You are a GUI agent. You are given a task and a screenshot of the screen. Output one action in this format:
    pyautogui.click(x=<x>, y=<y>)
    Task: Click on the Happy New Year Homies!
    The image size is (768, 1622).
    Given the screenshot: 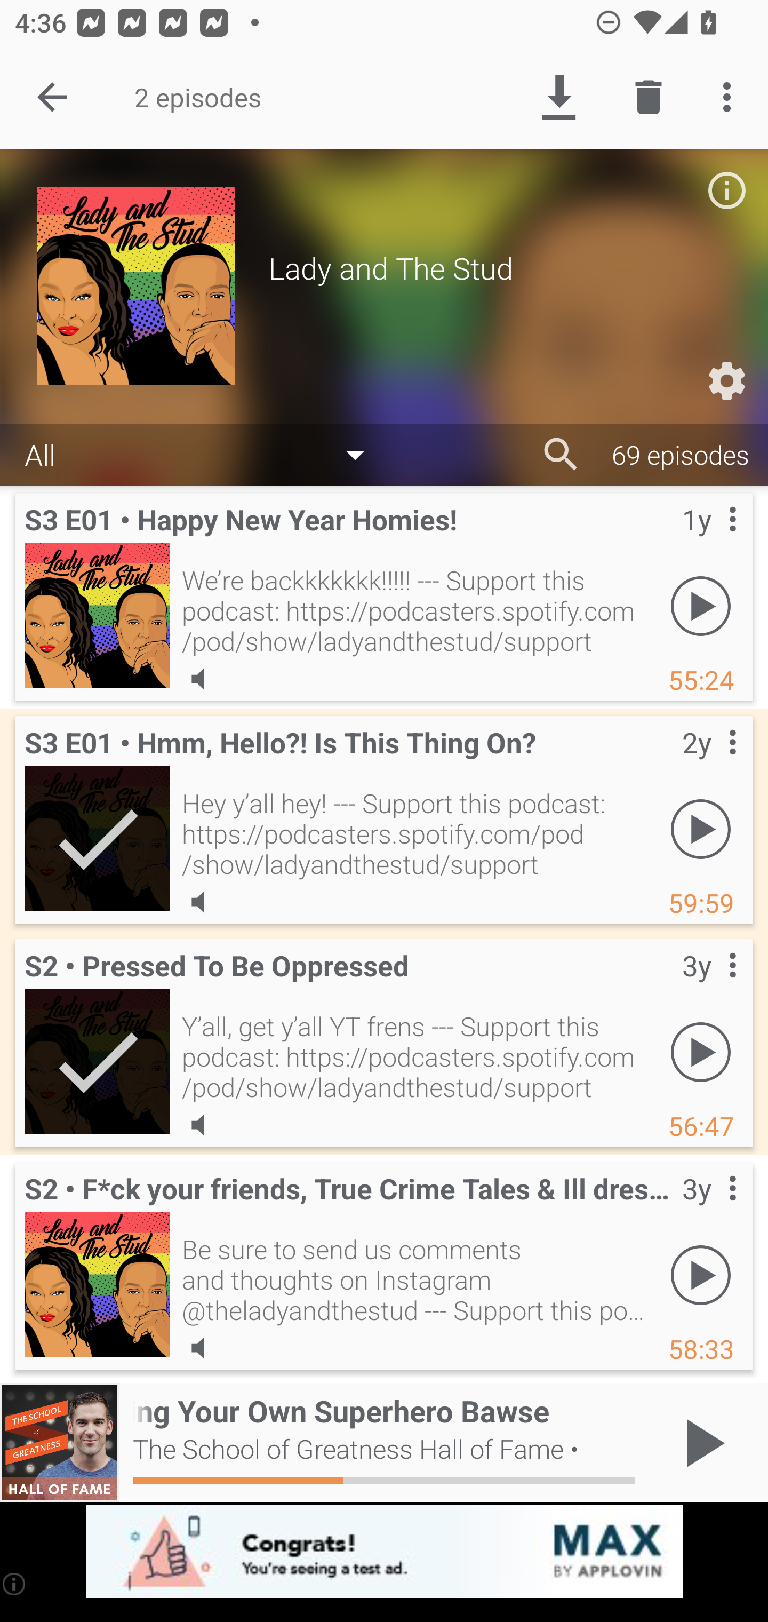 What is the action you would take?
    pyautogui.click(x=97, y=615)
    